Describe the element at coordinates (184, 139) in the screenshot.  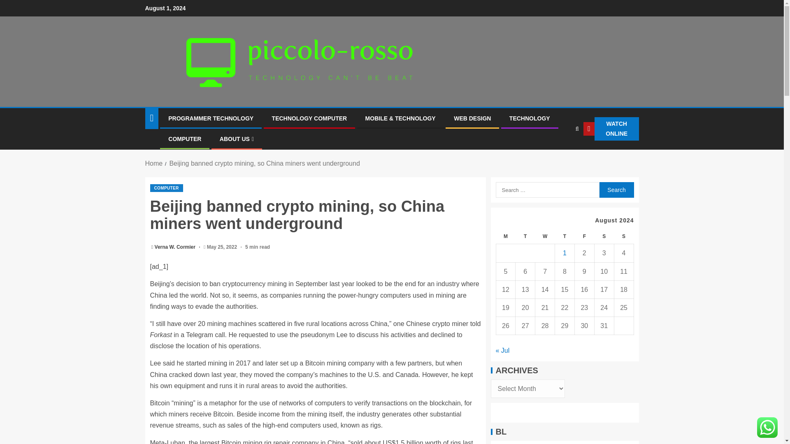
I see `COMPUTER` at that location.